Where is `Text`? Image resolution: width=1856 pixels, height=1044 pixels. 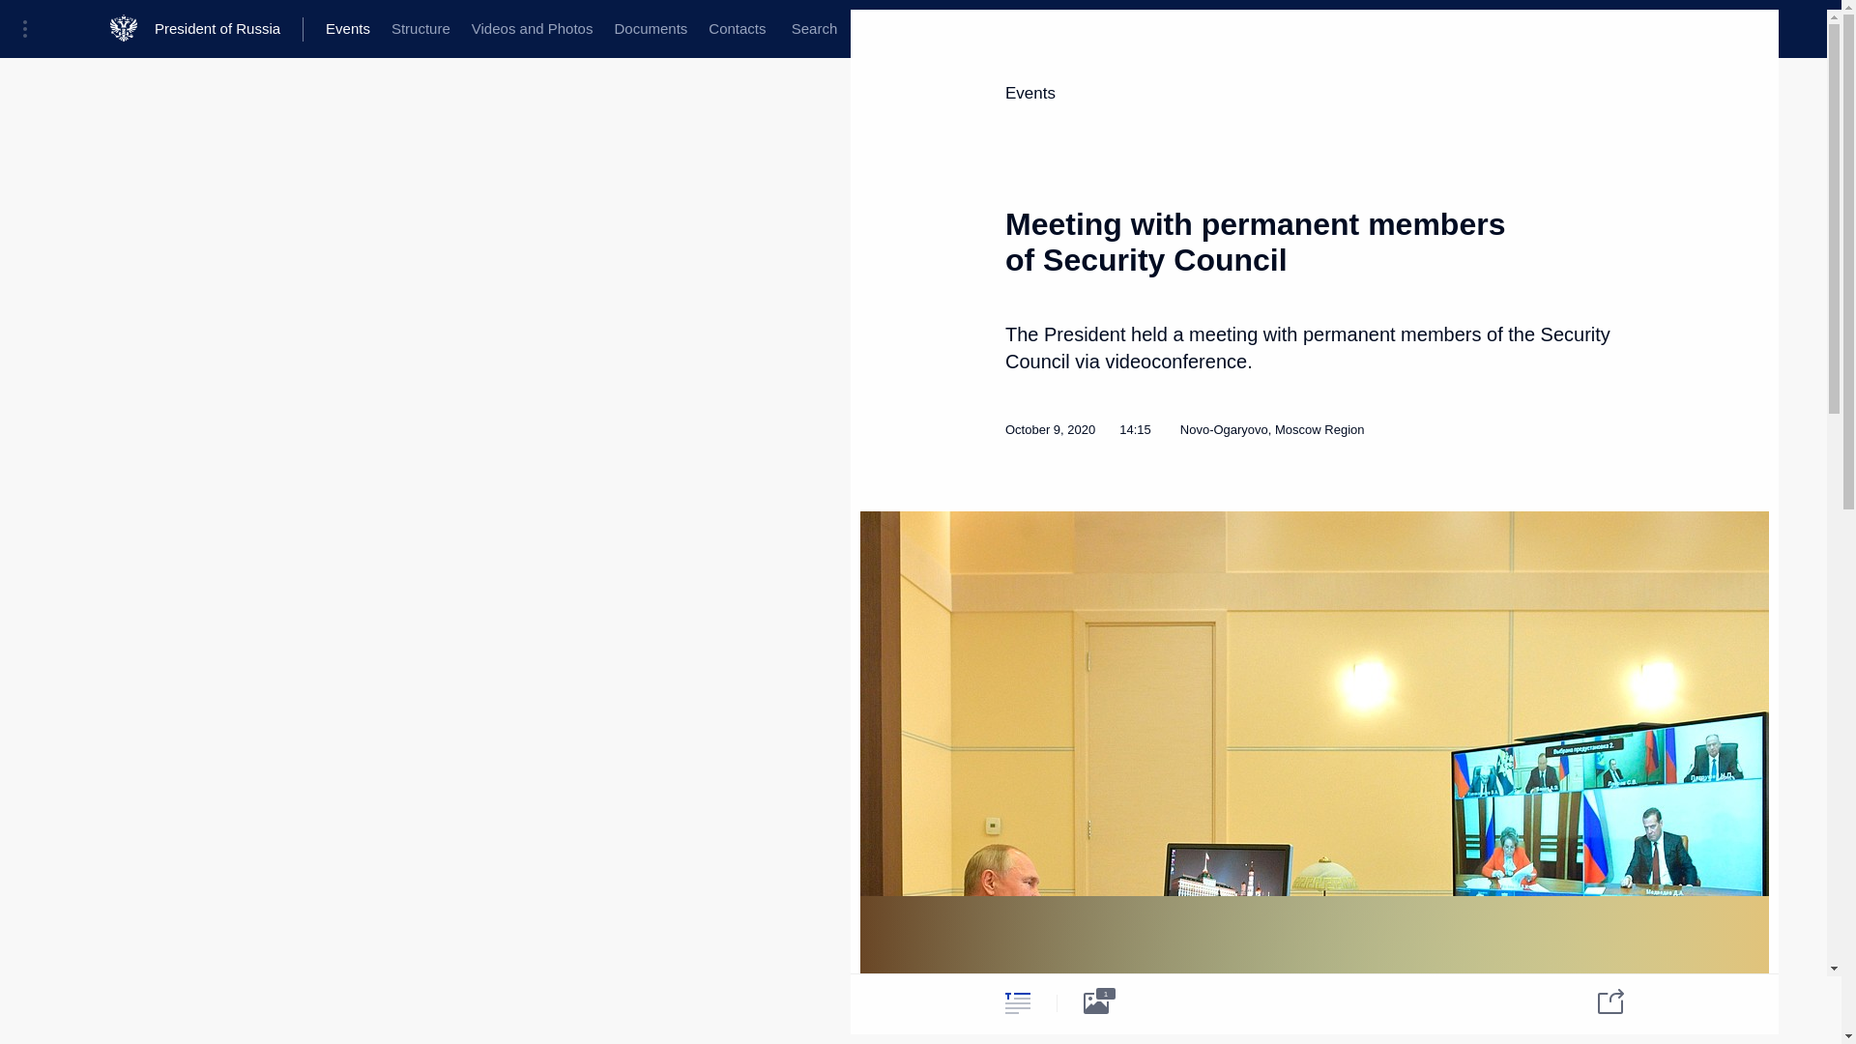
Text is located at coordinates (1017, 1002).